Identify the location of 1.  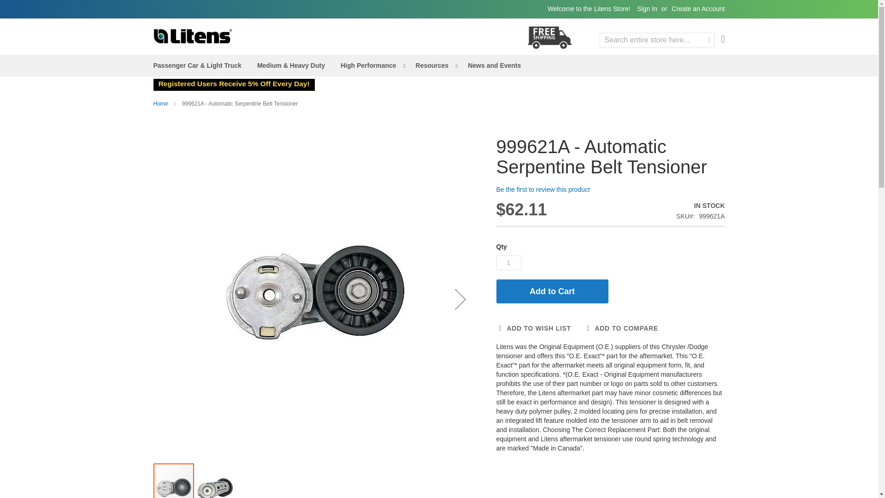
(508, 263).